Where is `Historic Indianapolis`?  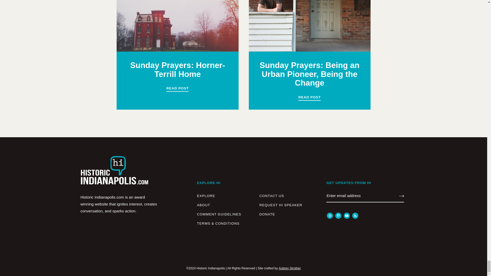
Historic Indianapolis is located at coordinates (114, 175).